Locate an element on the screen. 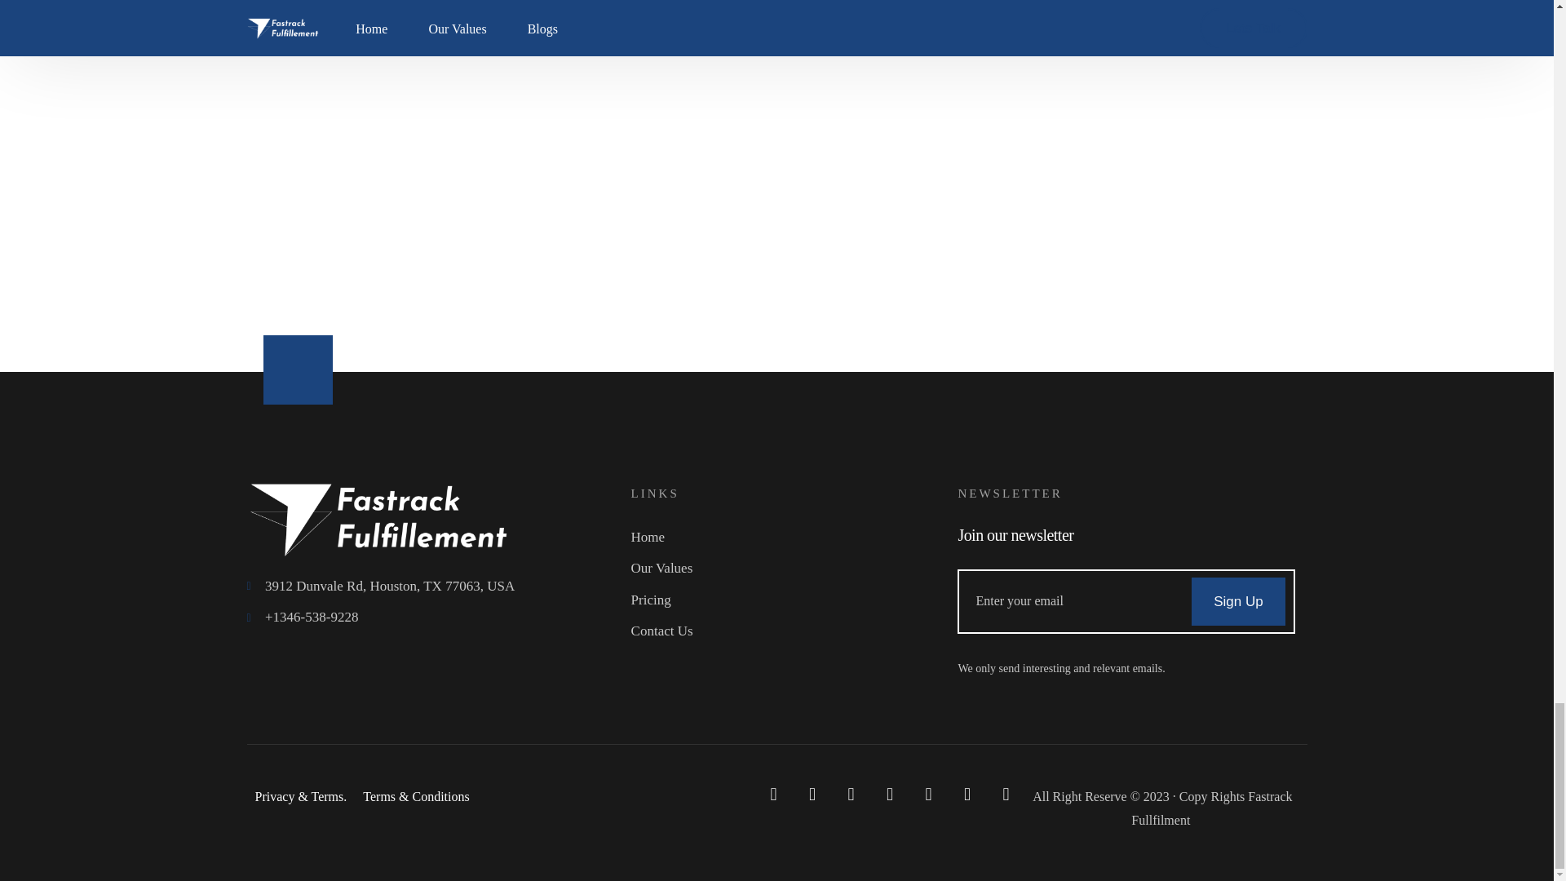 Image resolution: width=1566 pixels, height=881 pixels. 3912 Dunvale Rd, Houston, TX 77063, USA is located at coordinates (434, 587).